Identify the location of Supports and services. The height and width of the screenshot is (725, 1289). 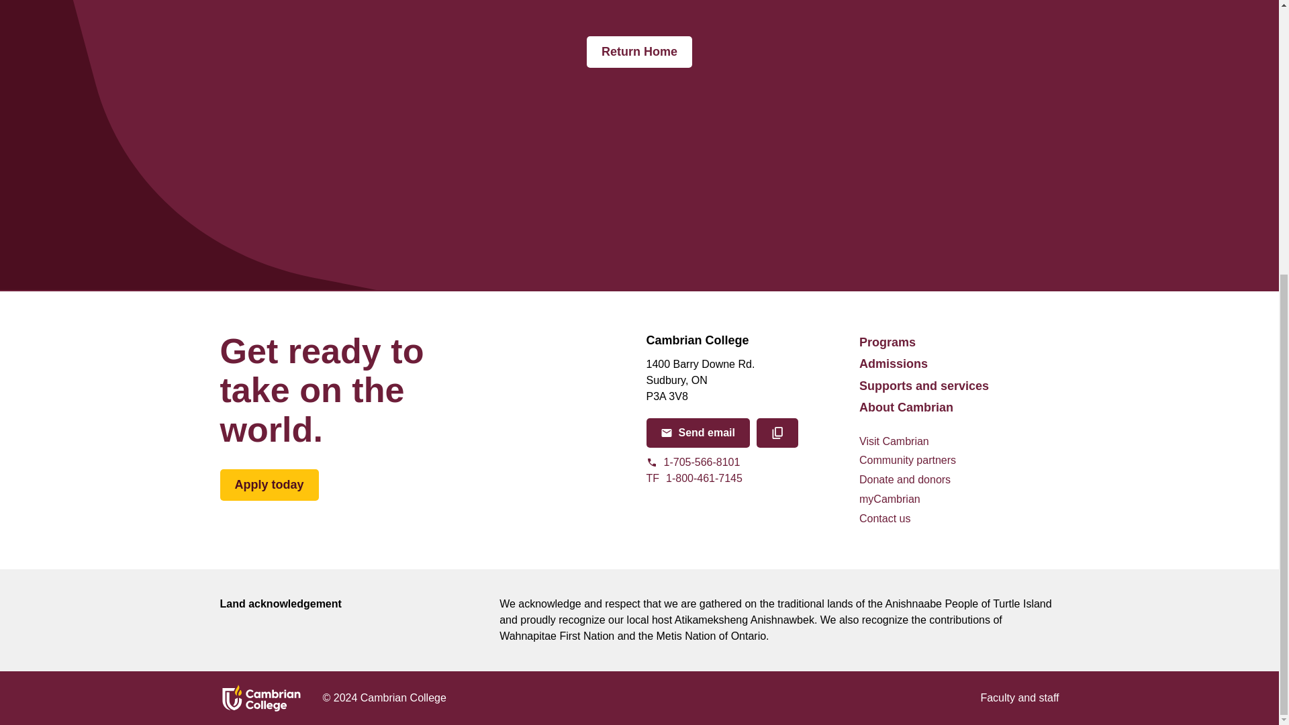
(924, 385).